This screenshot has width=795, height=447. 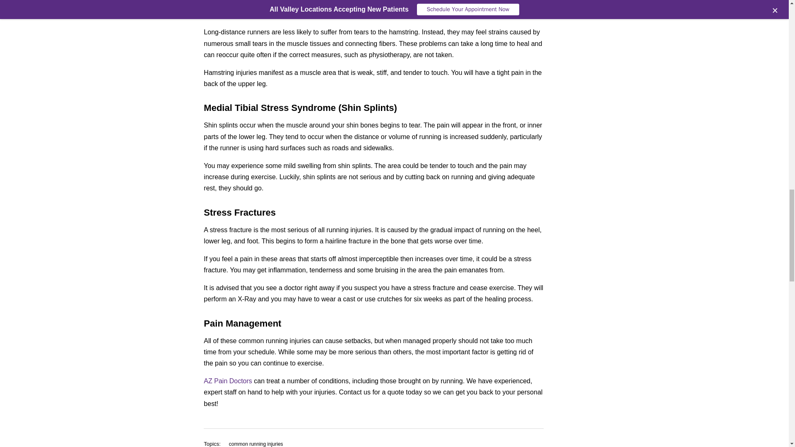 I want to click on common running injuries, so click(x=256, y=443).